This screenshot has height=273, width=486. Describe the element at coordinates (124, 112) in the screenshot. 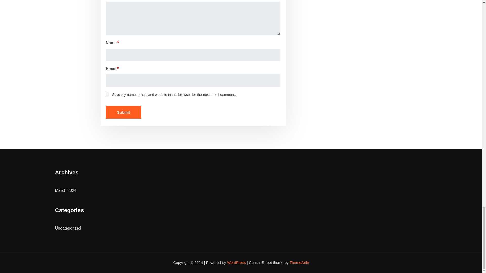

I see `Submit` at that location.